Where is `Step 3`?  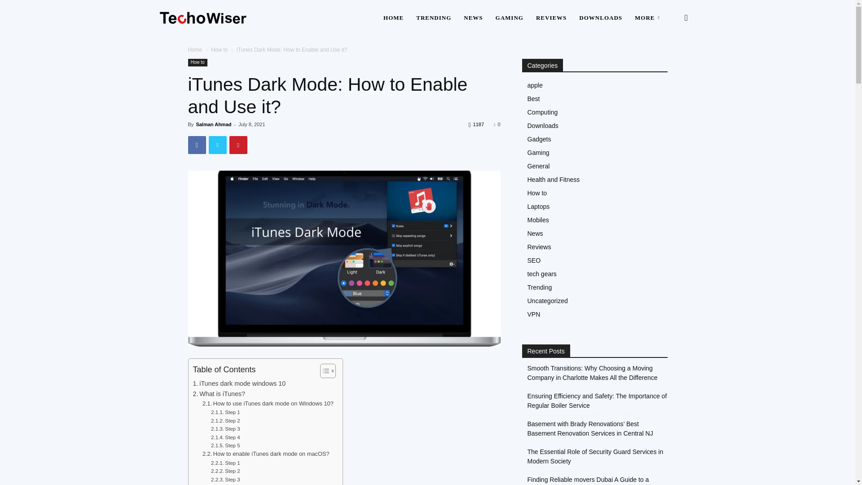
Step 3 is located at coordinates (225, 429).